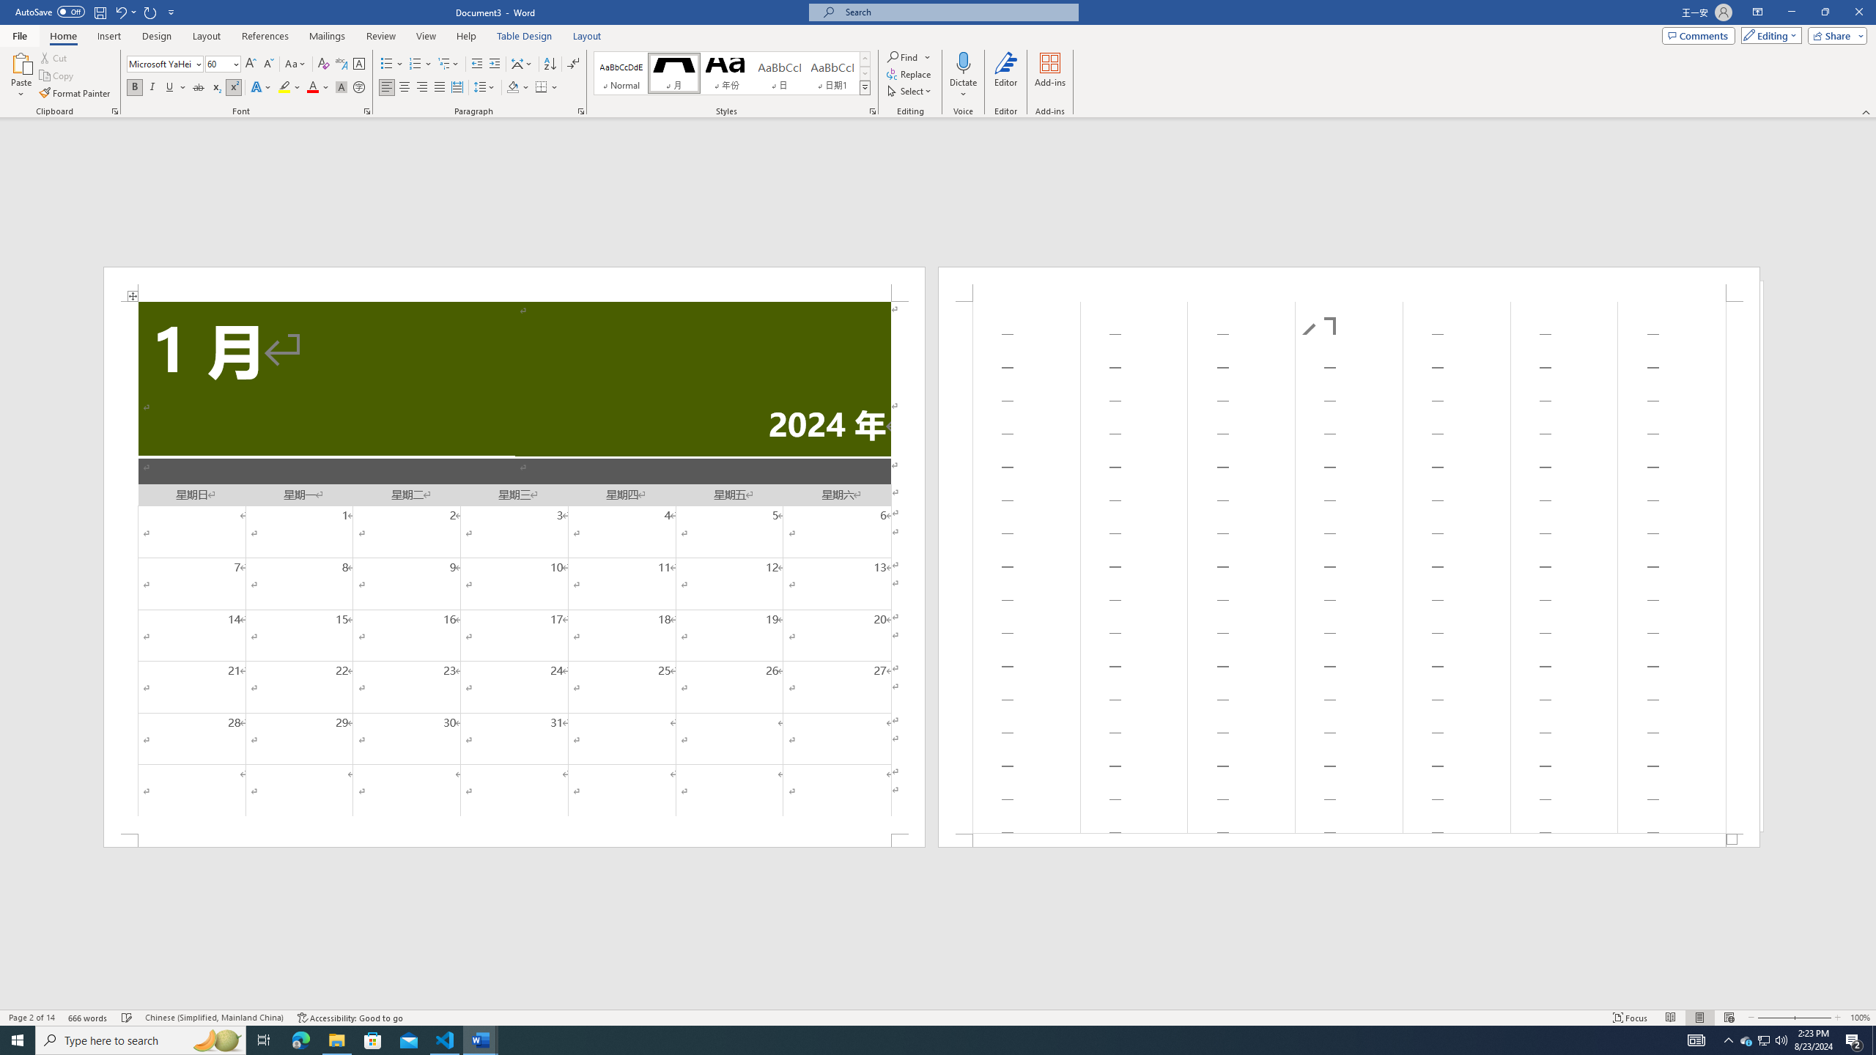 Image resolution: width=1876 pixels, height=1055 pixels. Describe the element at coordinates (865, 87) in the screenshot. I see `Styles` at that location.